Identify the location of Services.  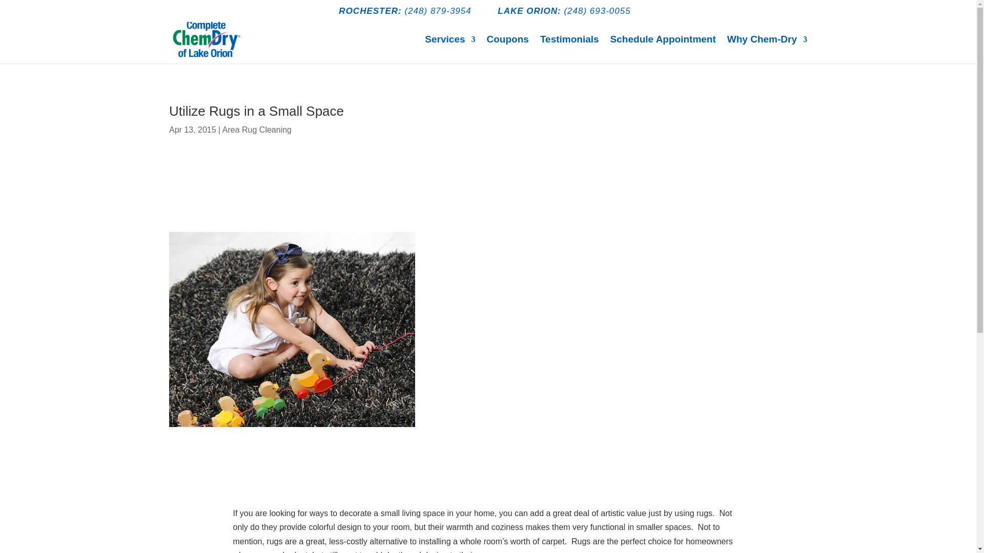
(450, 50).